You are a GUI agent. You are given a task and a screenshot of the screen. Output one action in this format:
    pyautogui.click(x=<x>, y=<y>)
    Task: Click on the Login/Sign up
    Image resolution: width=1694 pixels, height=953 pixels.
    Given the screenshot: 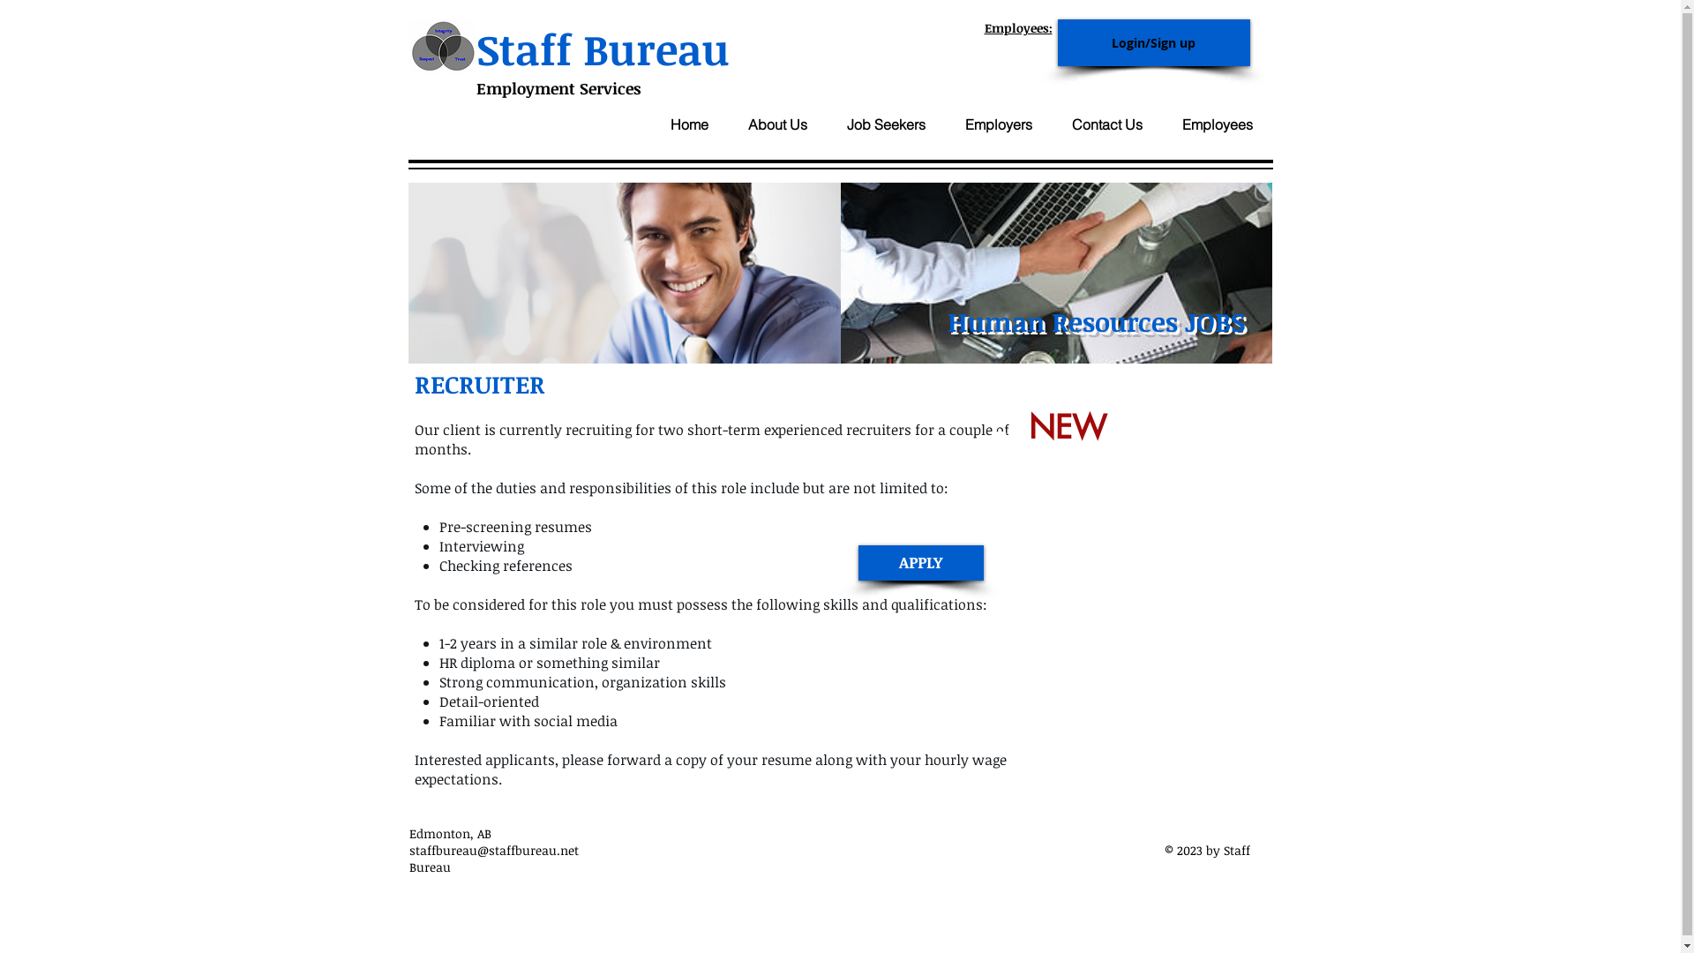 What is the action you would take?
    pyautogui.click(x=1153, y=42)
    